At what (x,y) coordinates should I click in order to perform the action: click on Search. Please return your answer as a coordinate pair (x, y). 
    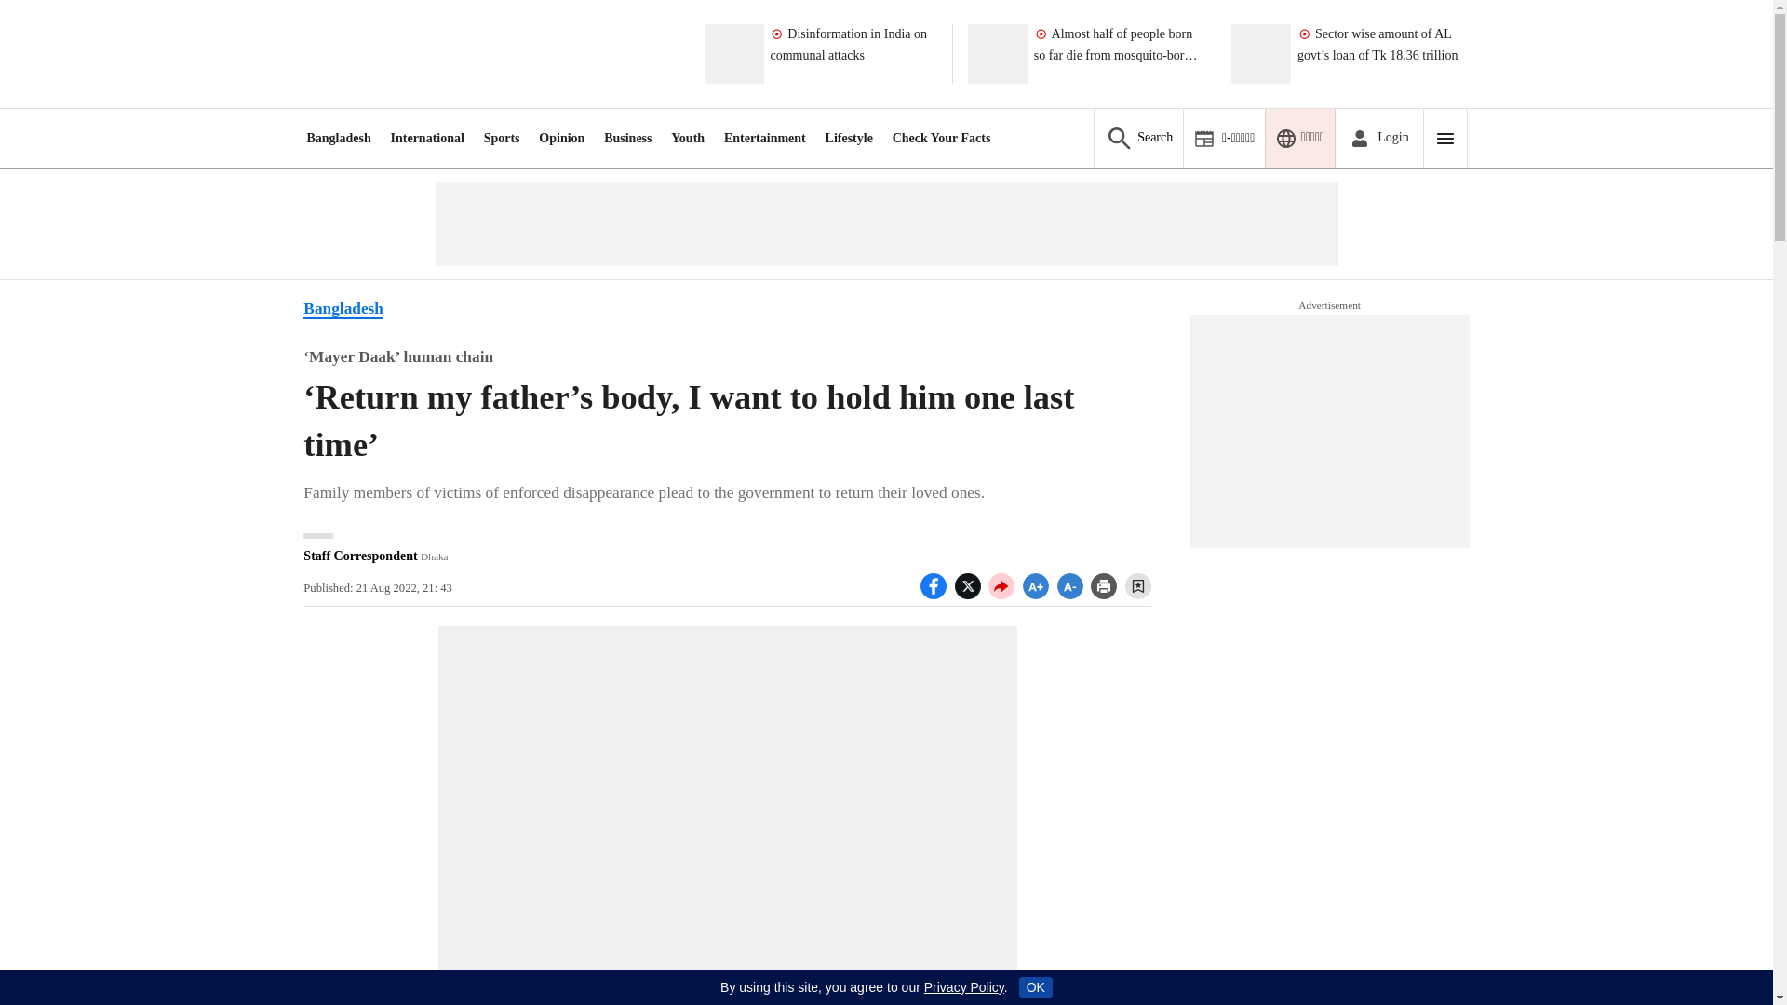
    Looking at the image, I should click on (1137, 138).